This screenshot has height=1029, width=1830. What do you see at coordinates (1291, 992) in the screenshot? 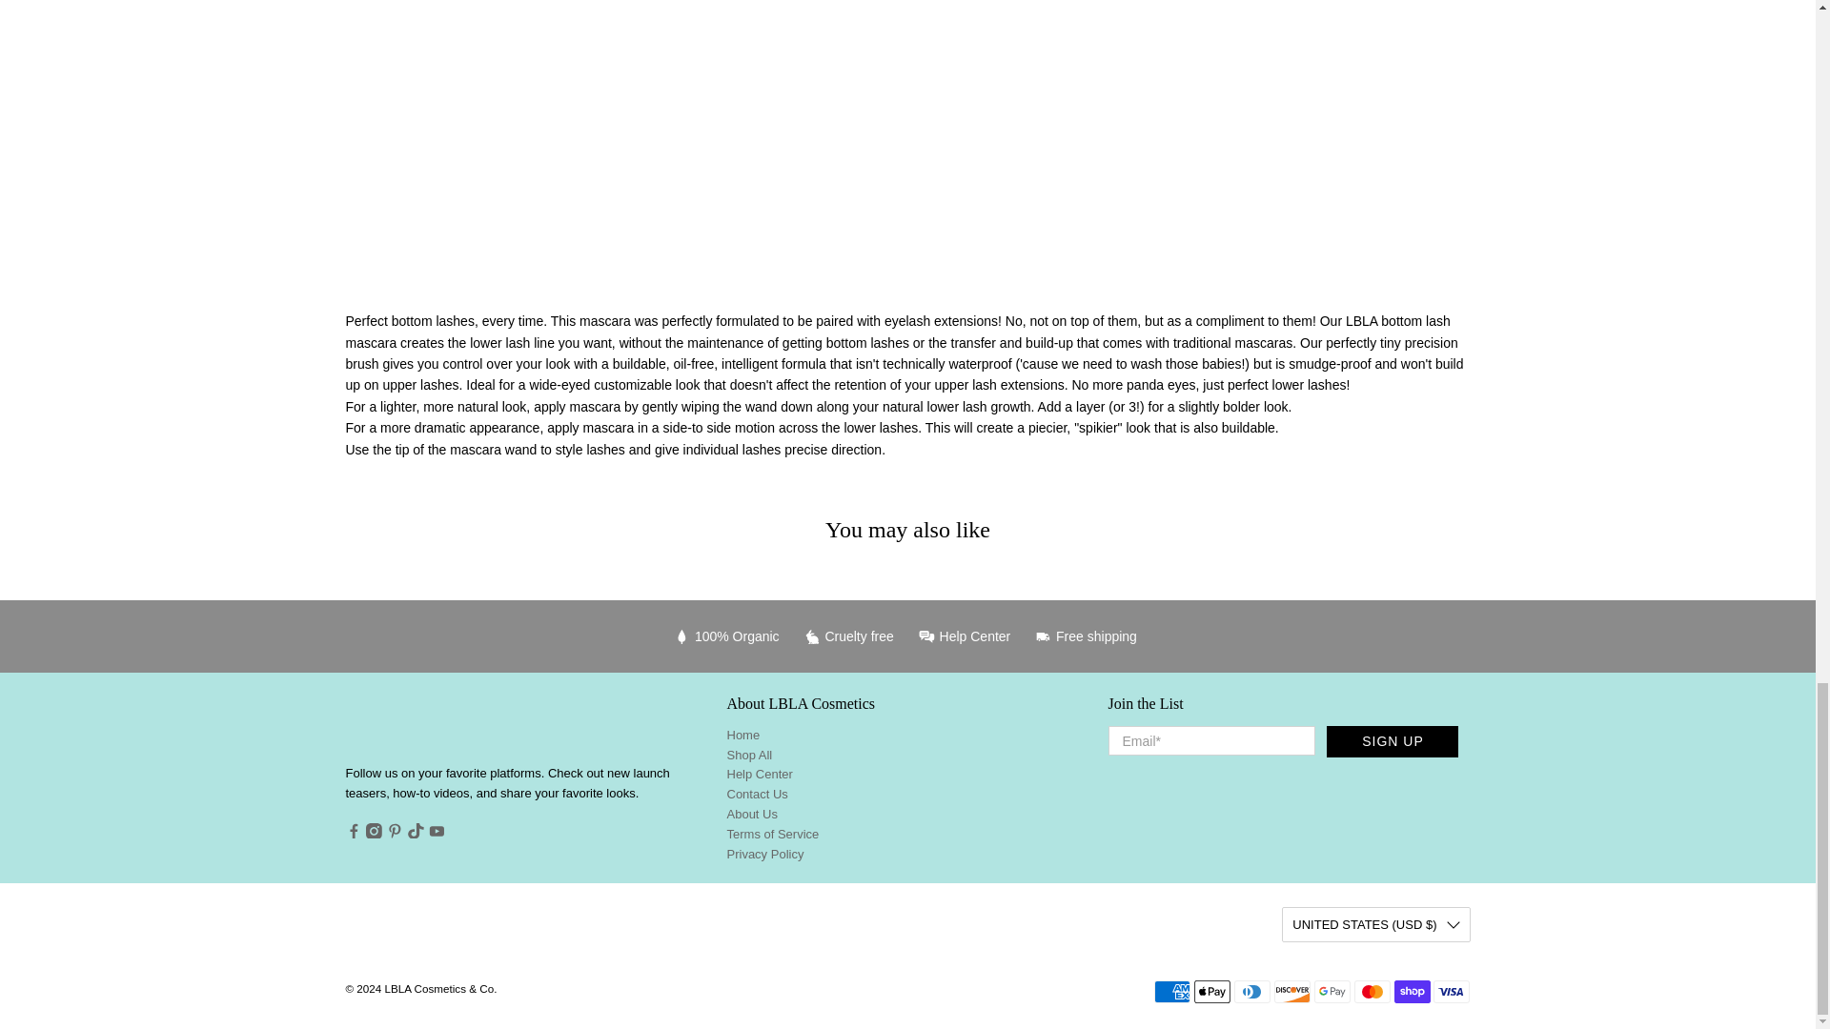
I see `Discover` at bounding box center [1291, 992].